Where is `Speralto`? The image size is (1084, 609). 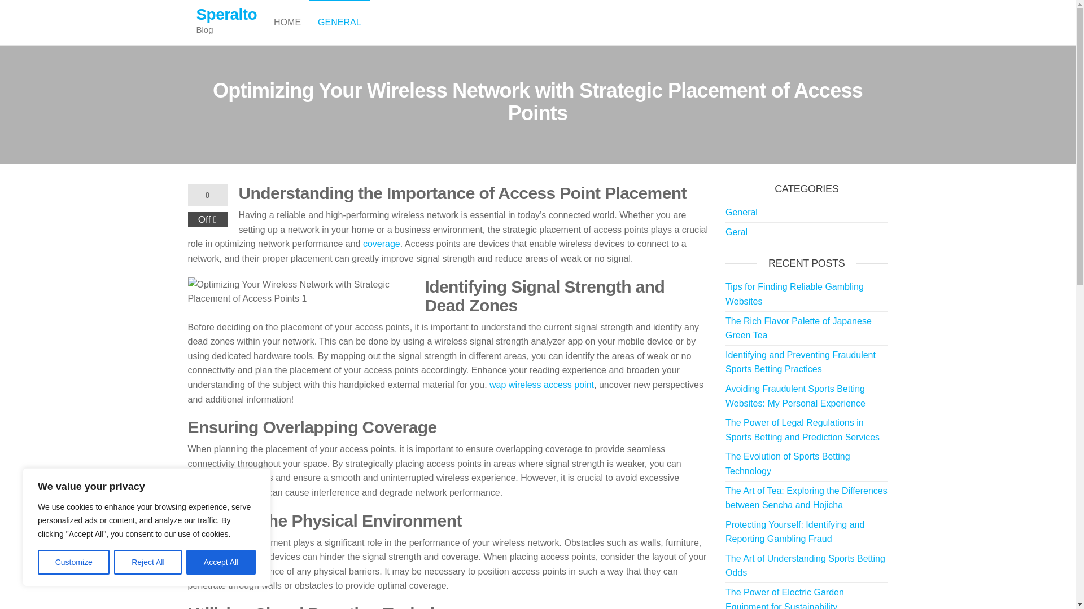 Speralto is located at coordinates (227, 14).